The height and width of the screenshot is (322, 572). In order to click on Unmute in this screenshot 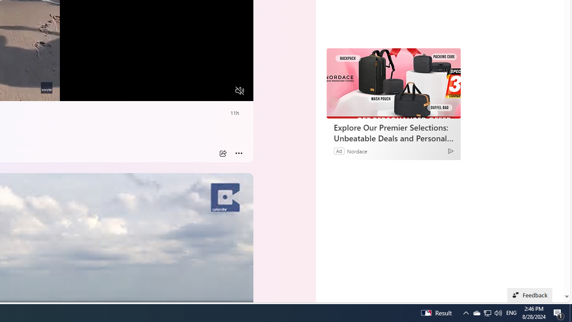, I will do `click(240, 91)`.